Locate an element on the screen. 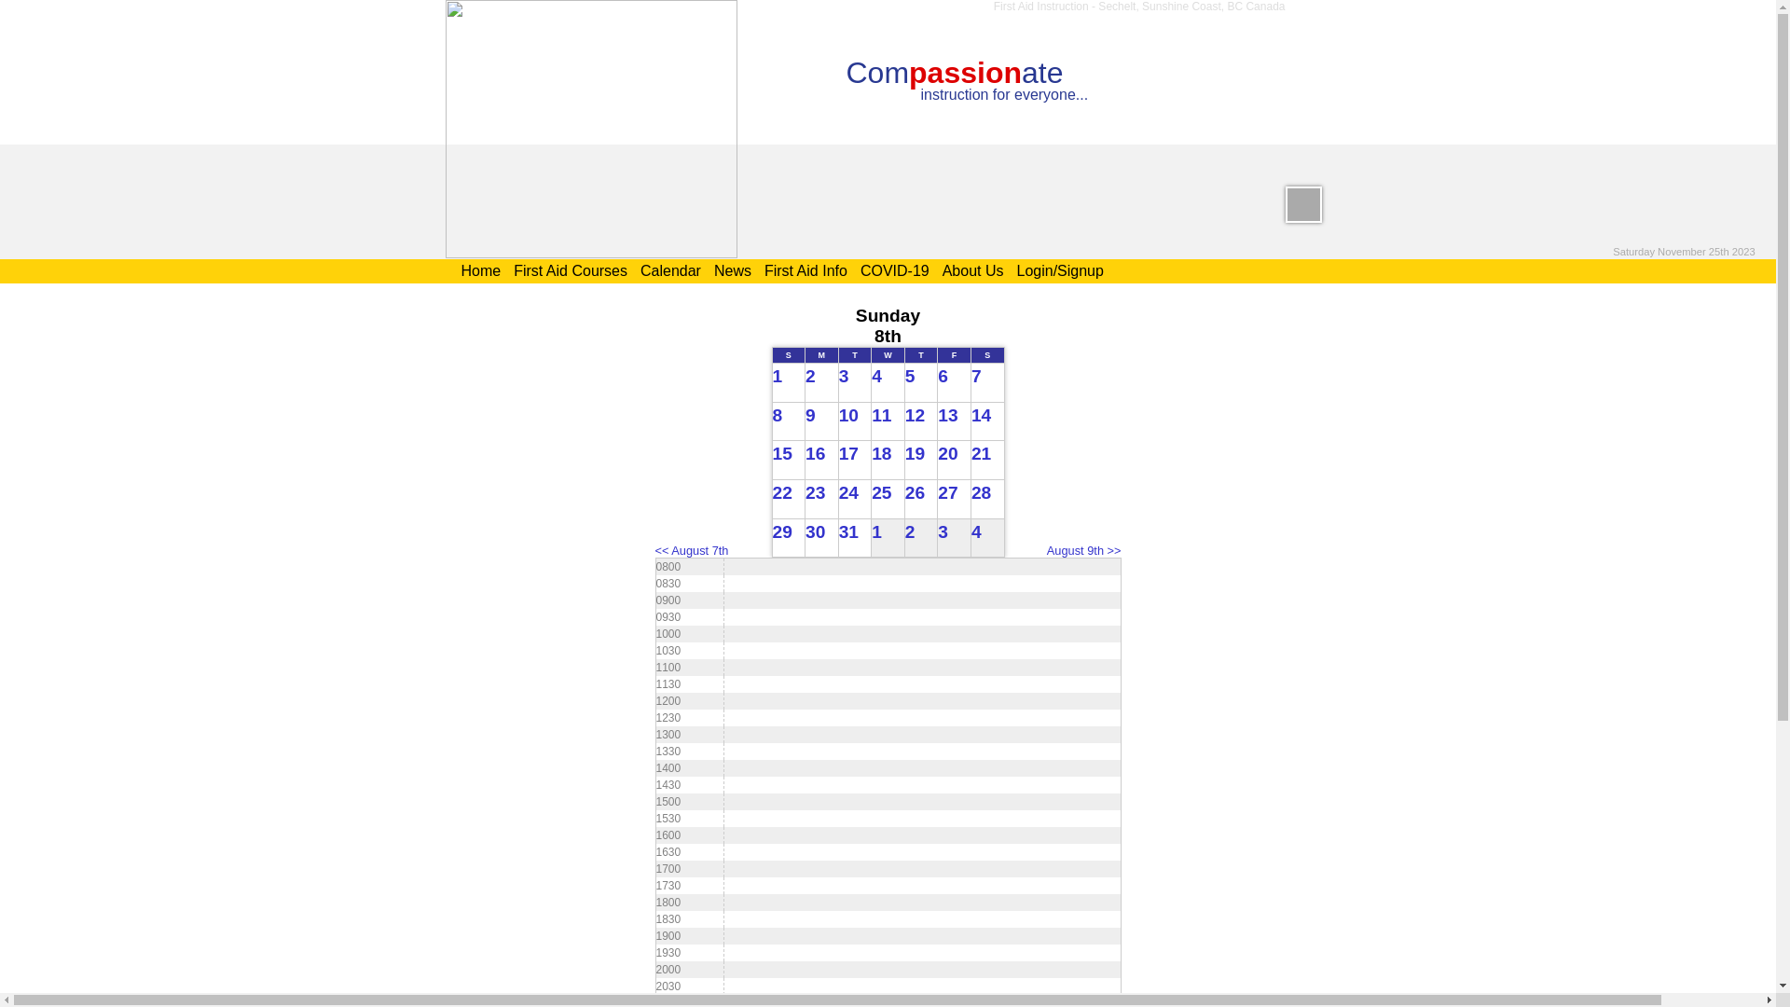 Image resolution: width=1790 pixels, height=1007 pixels. search is located at coordinates (1303, 204).